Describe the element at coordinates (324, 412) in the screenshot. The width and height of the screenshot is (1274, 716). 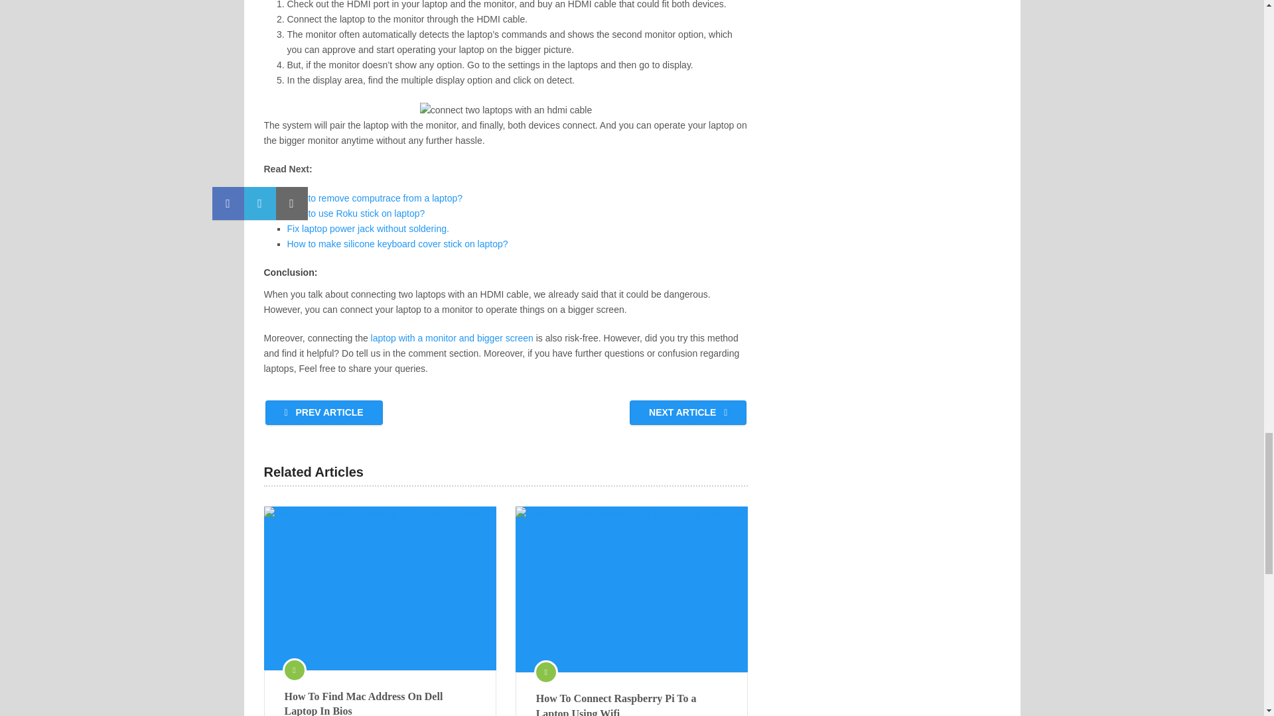
I see `PREV ARTICLE` at that location.